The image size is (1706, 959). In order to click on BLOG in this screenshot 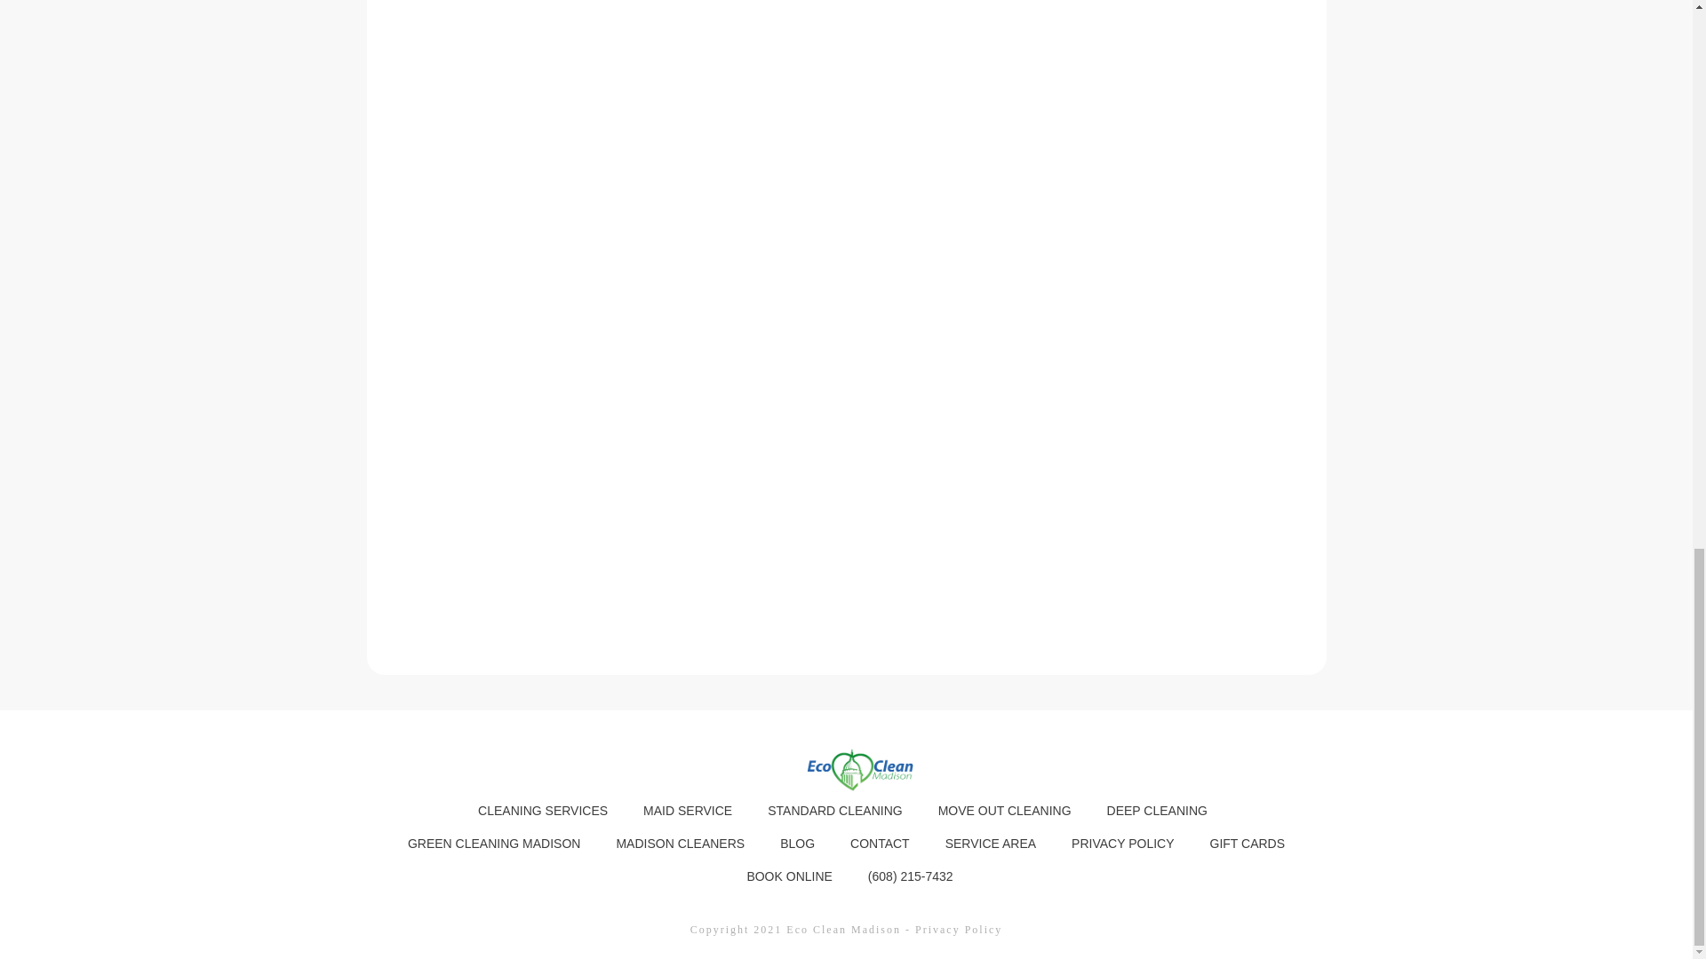, I will do `click(797, 844)`.